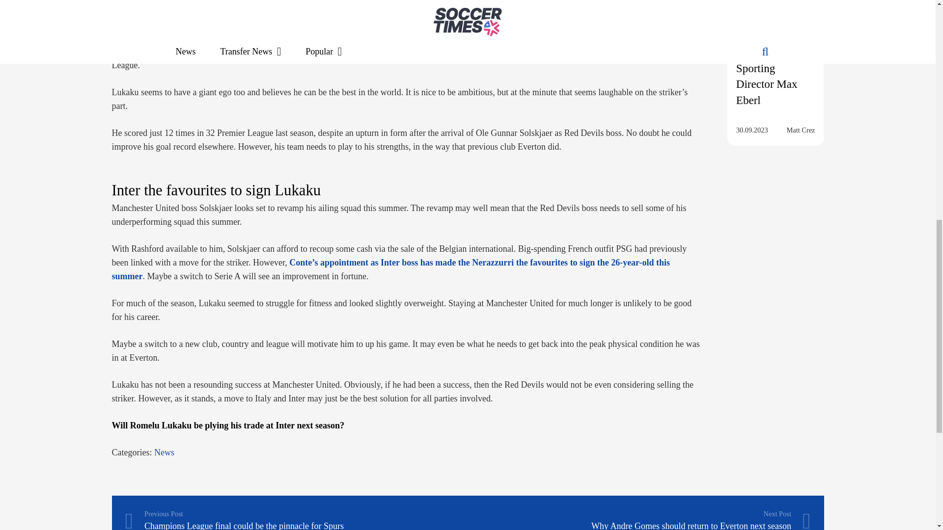  I want to click on News, so click(164, 452).